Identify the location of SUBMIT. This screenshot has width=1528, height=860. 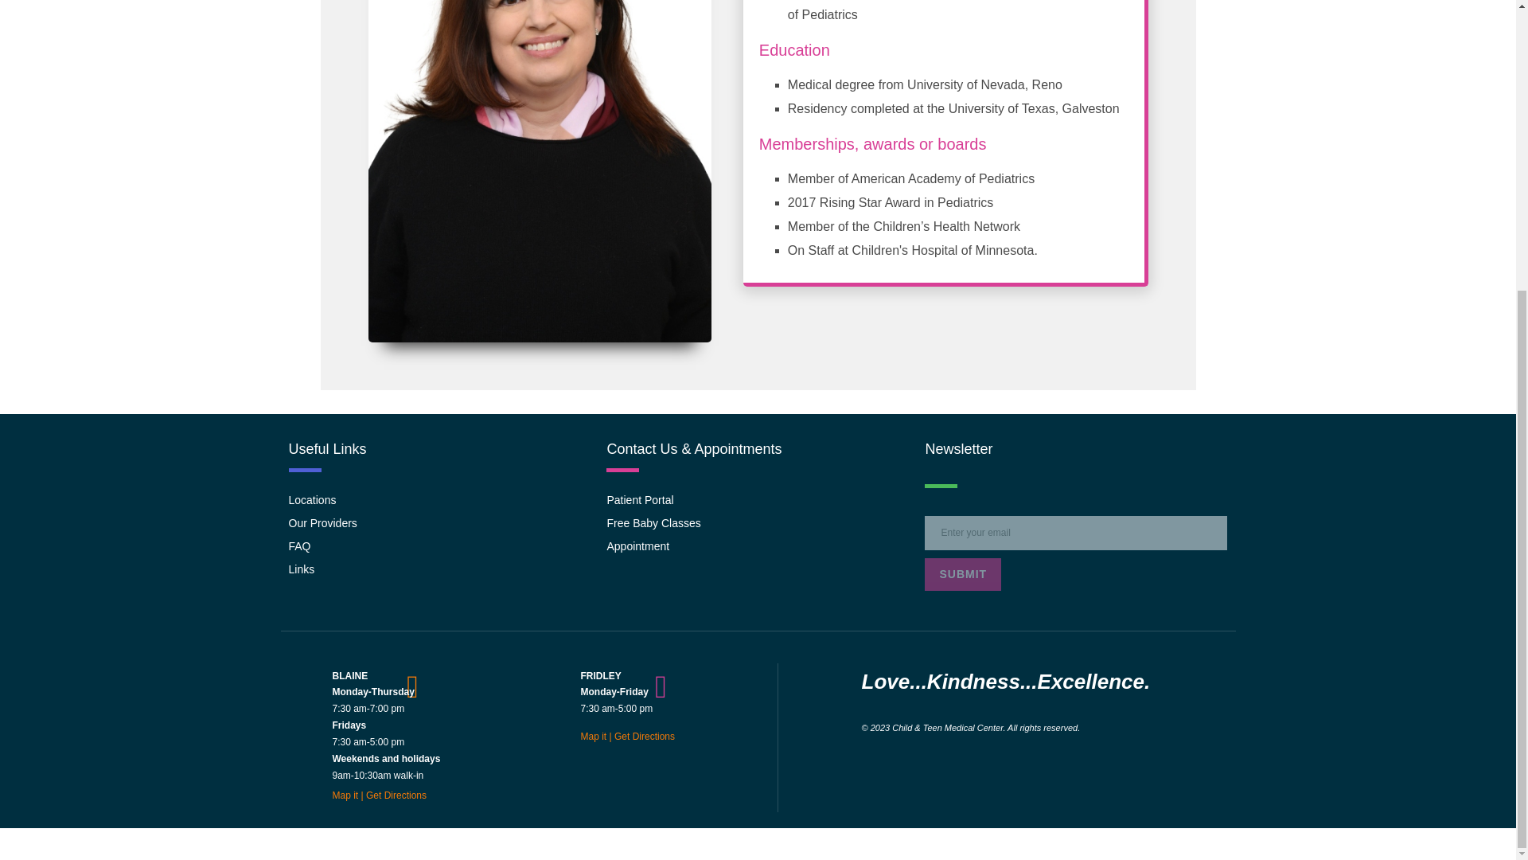
(962, 573).